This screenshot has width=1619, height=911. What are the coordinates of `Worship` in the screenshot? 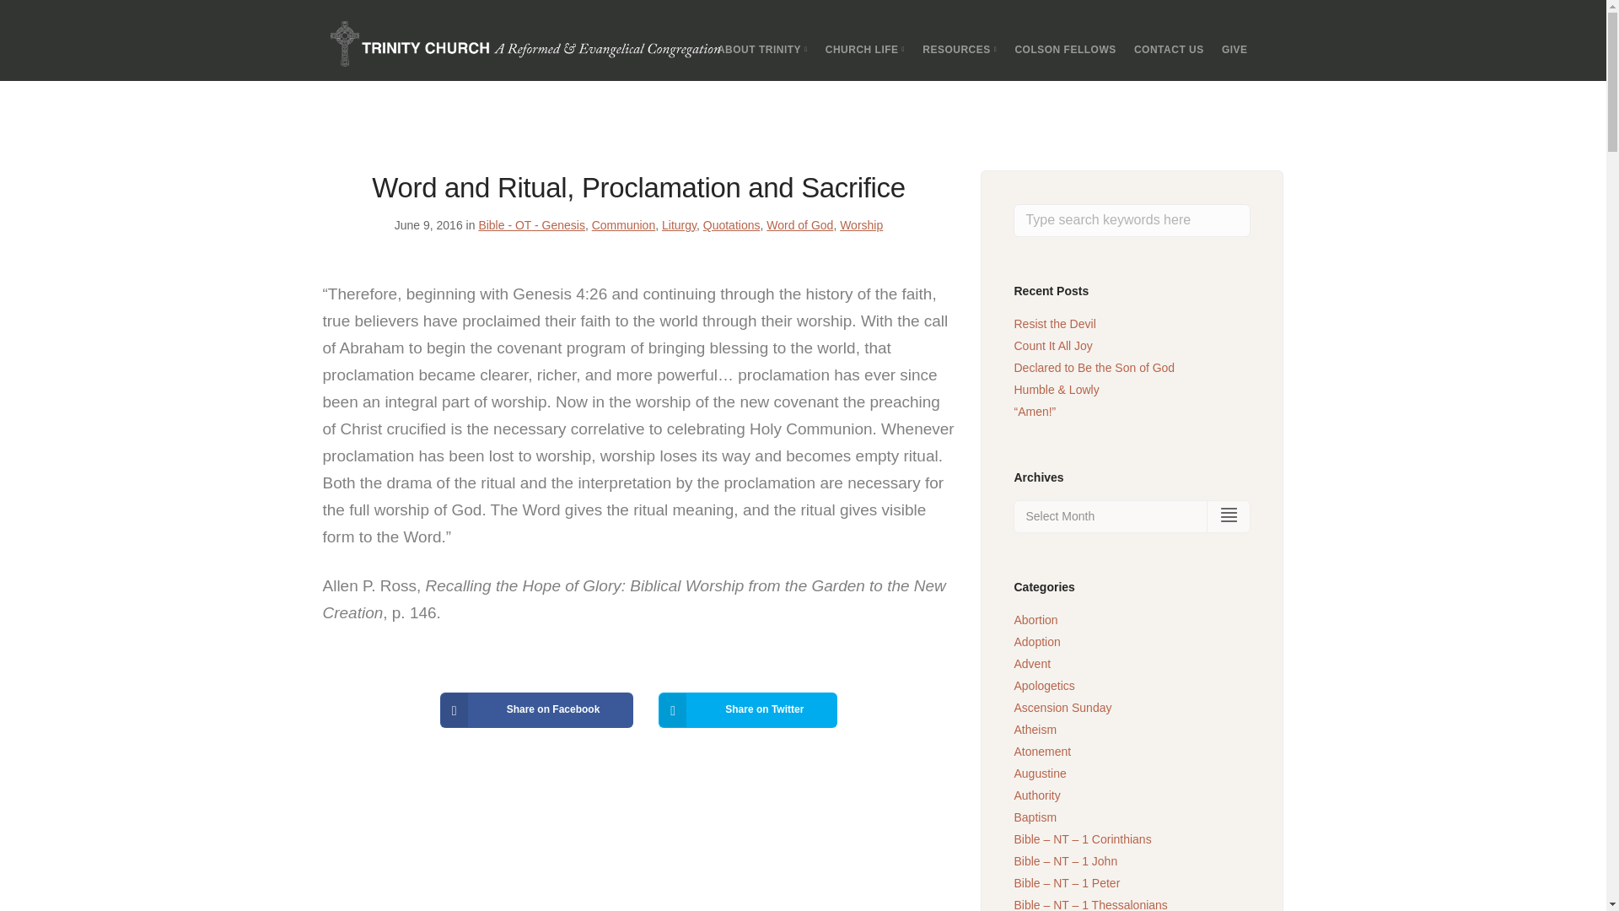 It's located at (861, 225).